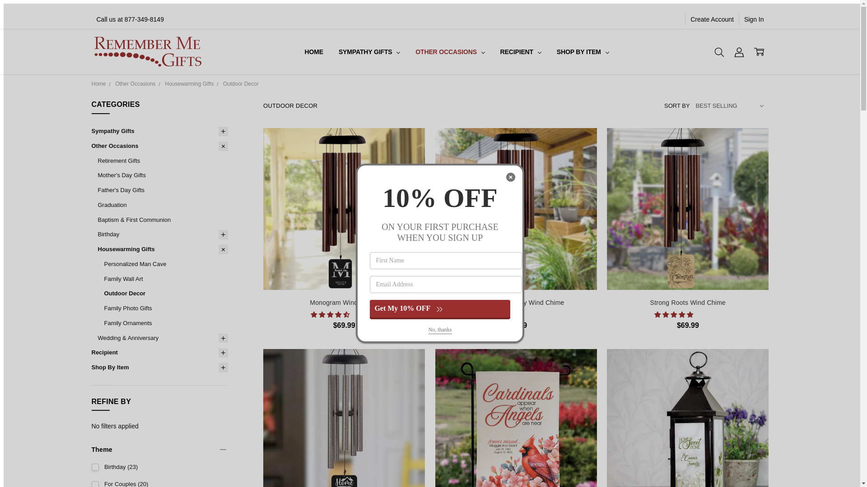 This screenshot has width=867, height=487. Describe the element at coordinates (129, 19) in the screenshot. I see `Call us at 877-349-8149` at that location.